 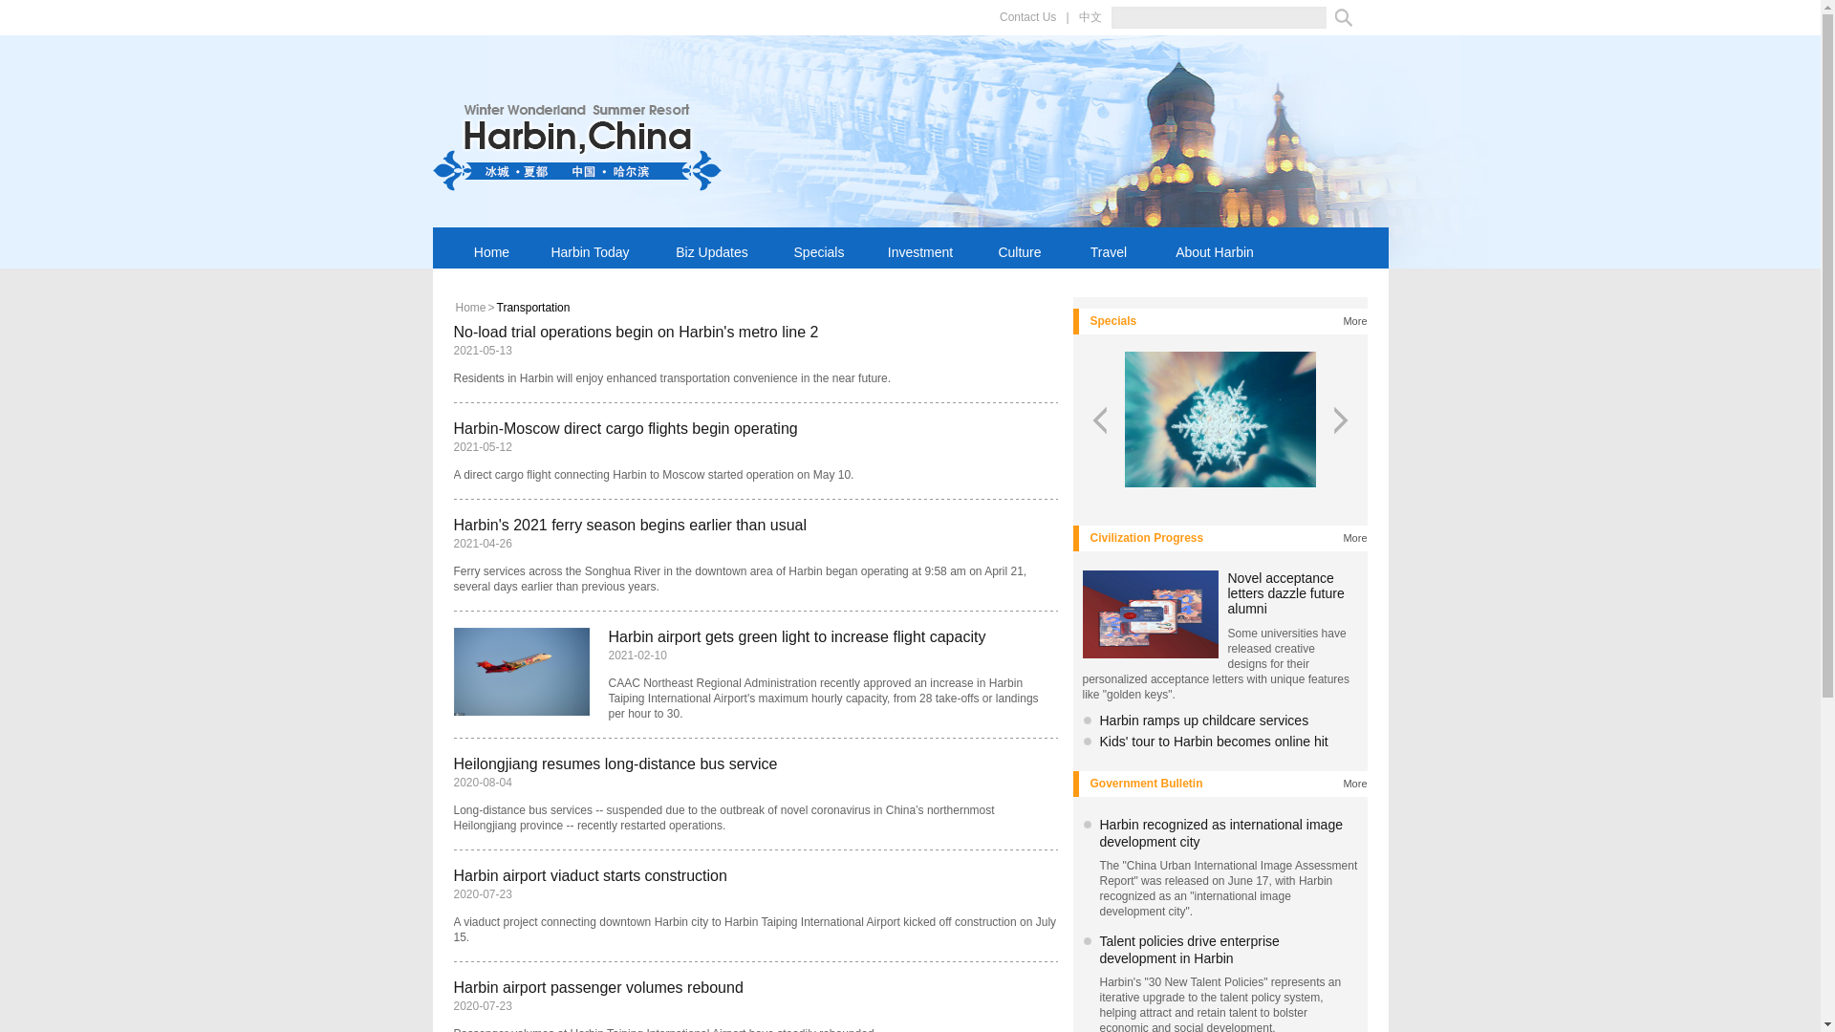 I want to click on Harbin airport viaduct starts construction, so click(x=590, y=875).